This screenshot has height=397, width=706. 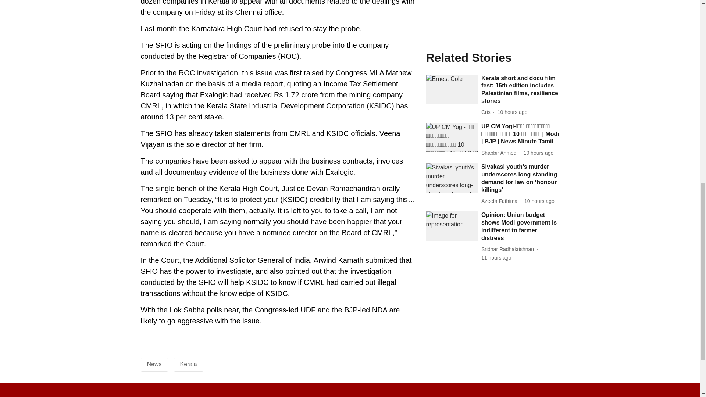 I want to click on News, so click(x=154, y=364).